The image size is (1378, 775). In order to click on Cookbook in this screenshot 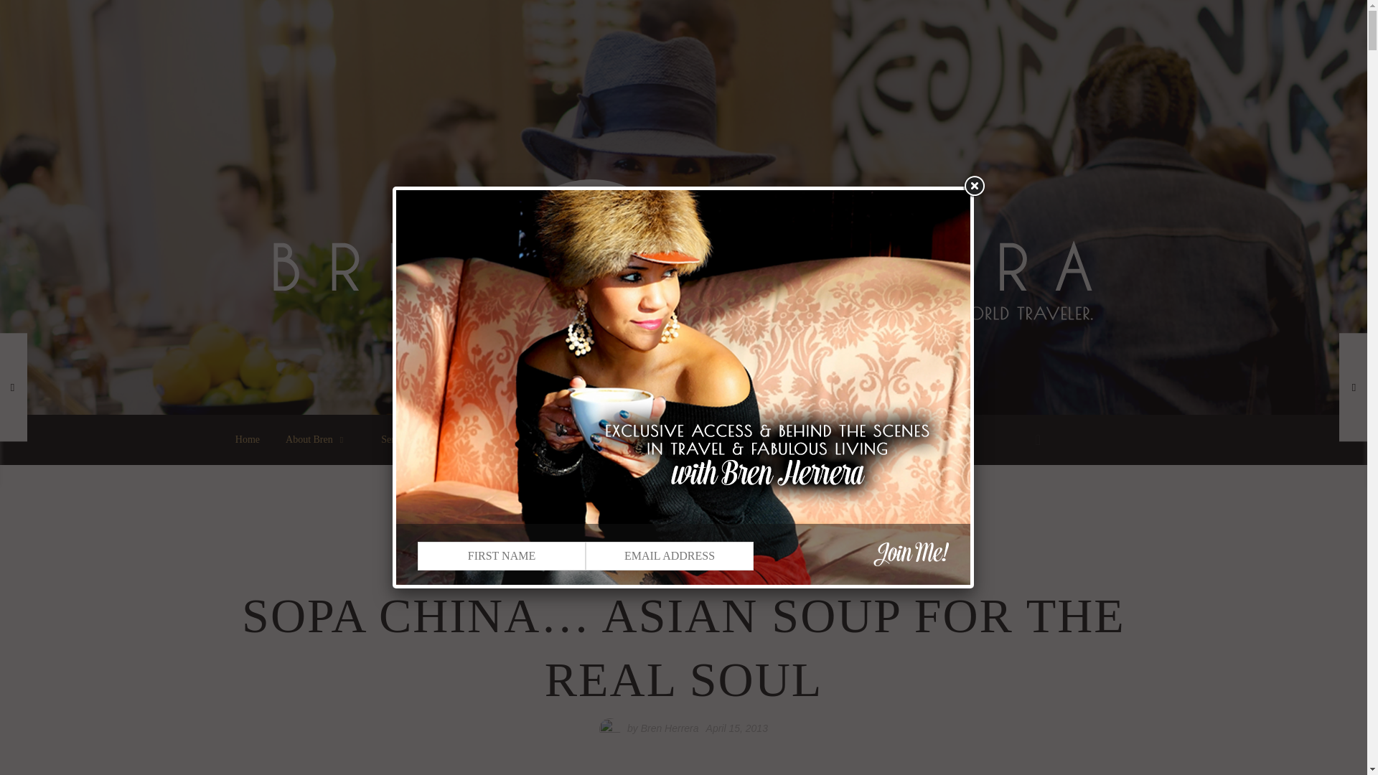, I will do `click(467, 439)`.